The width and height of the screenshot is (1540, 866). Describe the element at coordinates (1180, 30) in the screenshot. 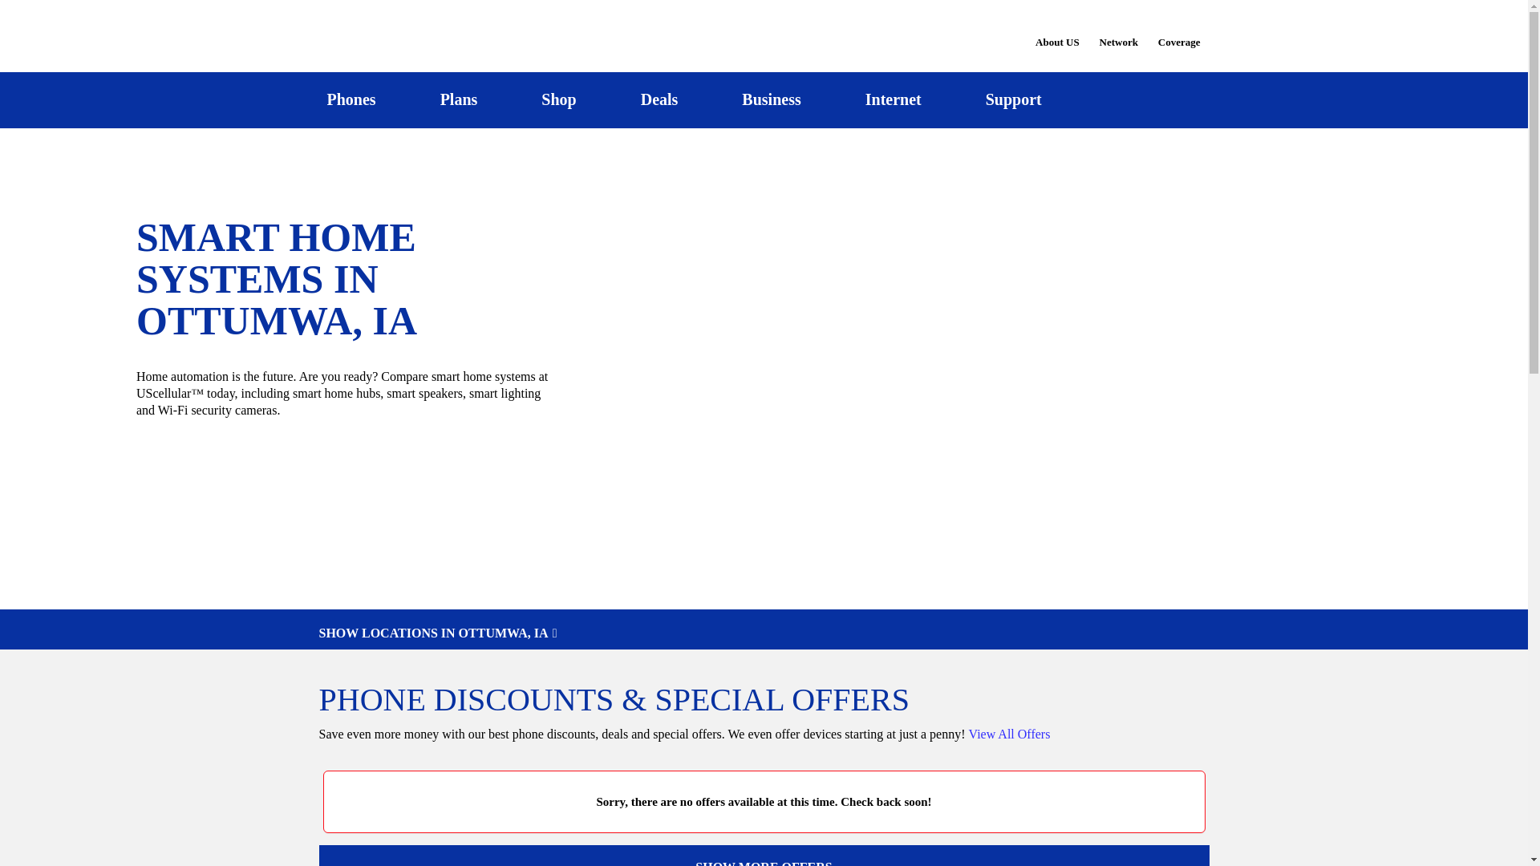

I see `Coverage` at that location.